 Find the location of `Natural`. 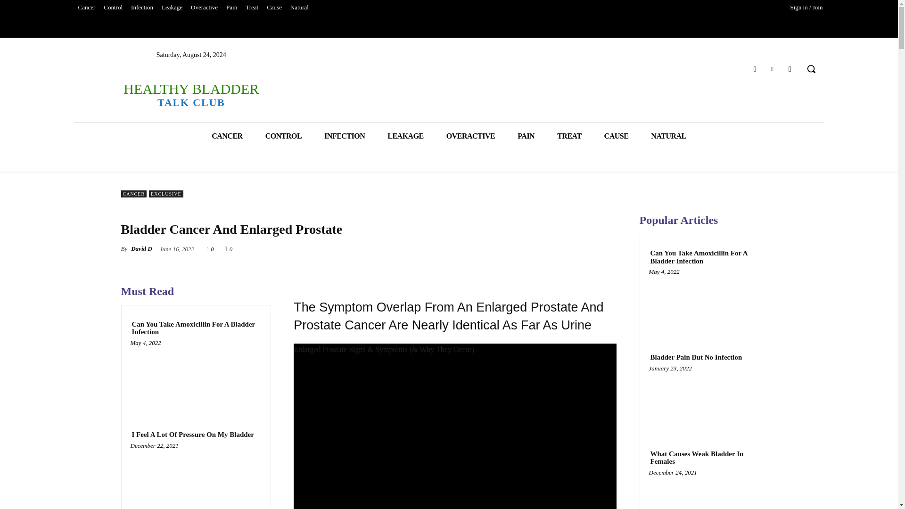

Natural is located at coordinates (299, 8).